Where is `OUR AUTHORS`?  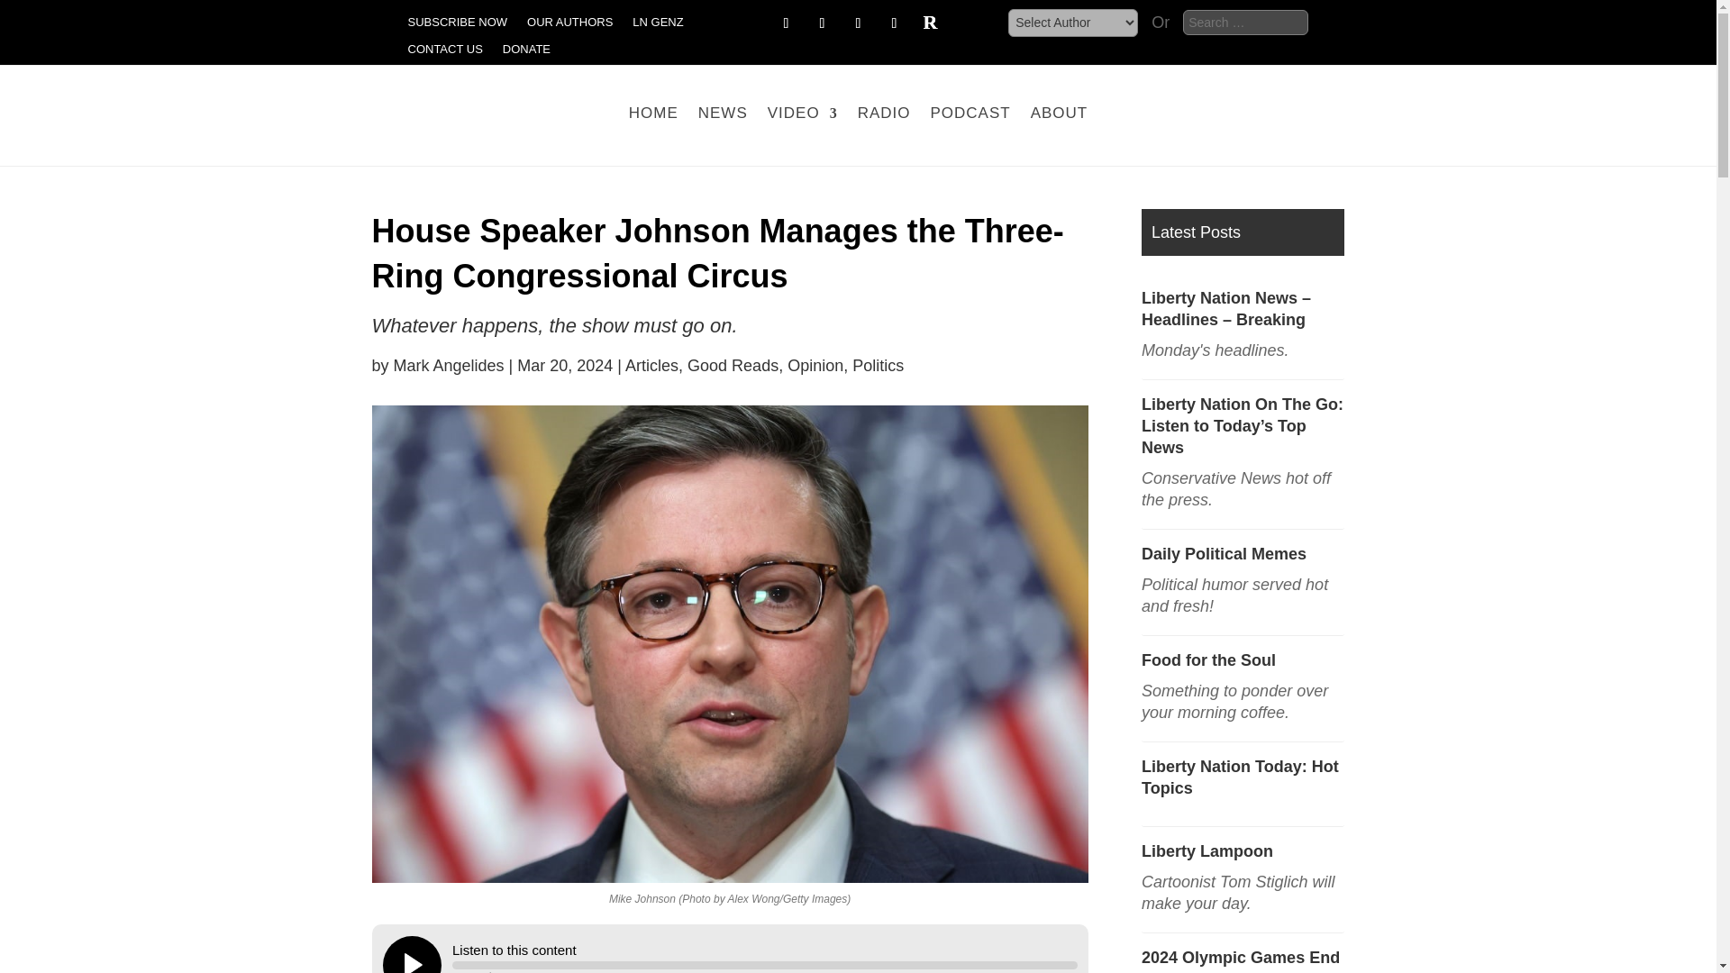 OUR AUTHORS is located at coordinates (569, 25).